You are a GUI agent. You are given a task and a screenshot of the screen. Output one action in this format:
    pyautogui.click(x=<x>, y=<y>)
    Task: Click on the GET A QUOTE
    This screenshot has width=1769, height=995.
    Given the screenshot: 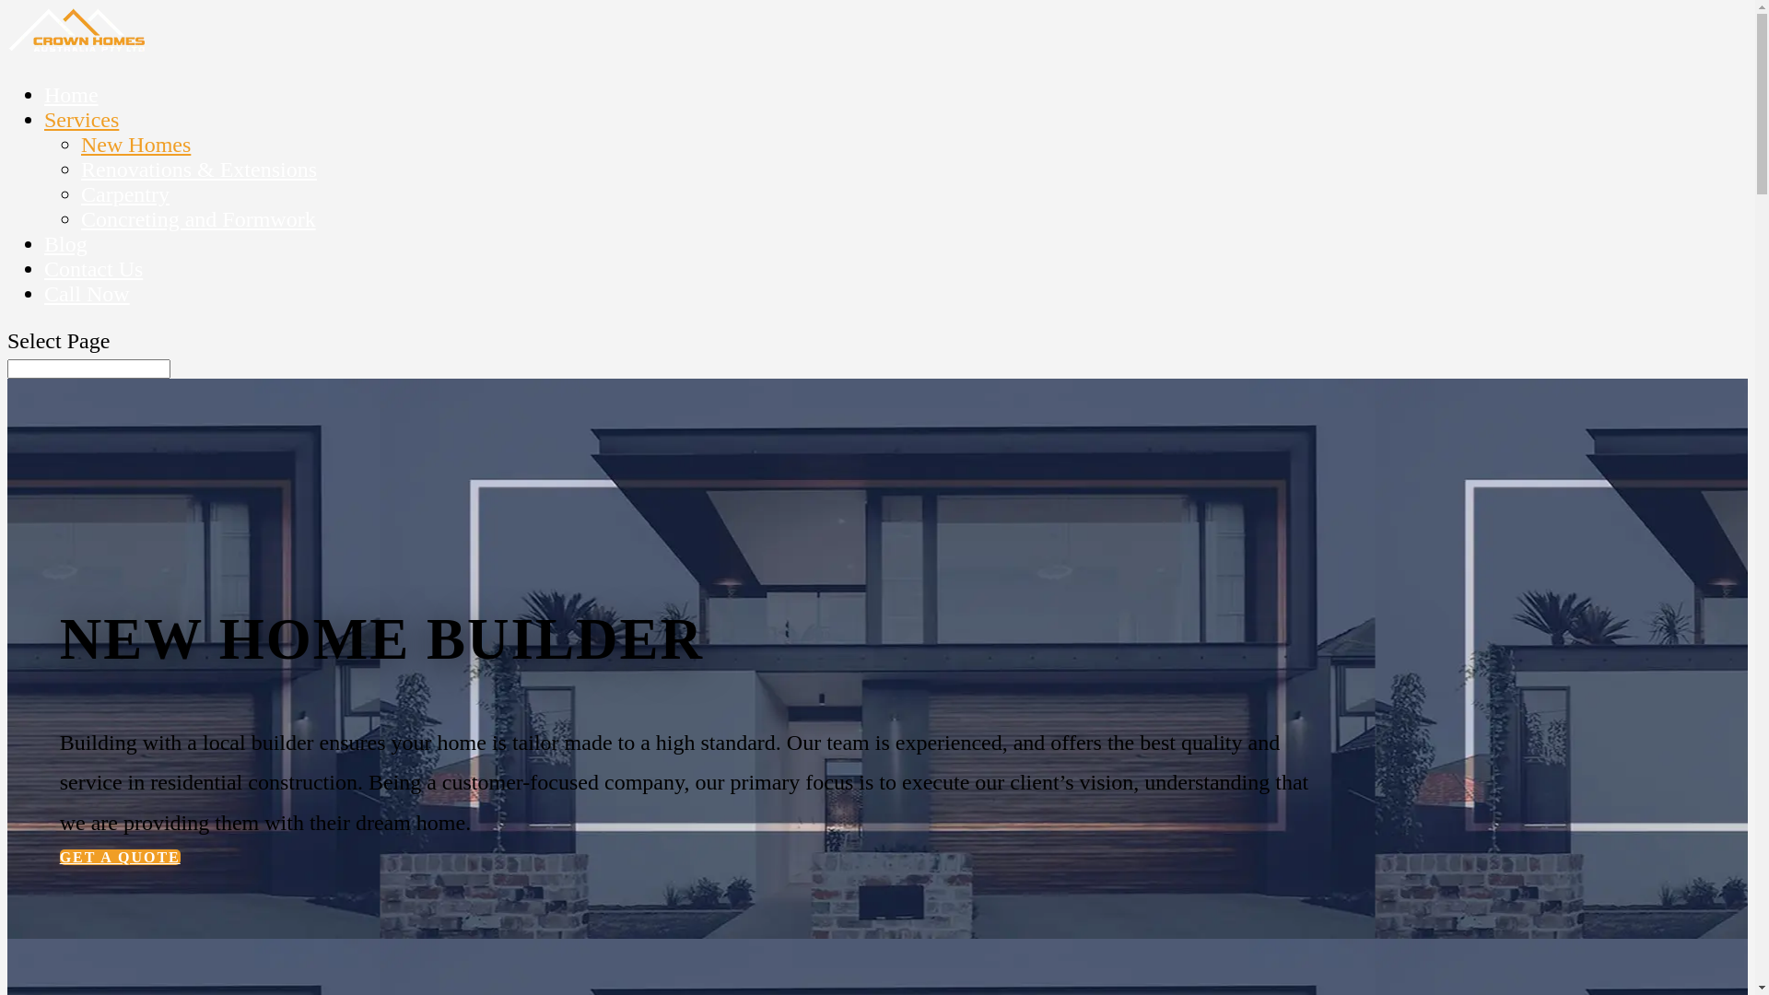 What is the action you would take?
    pyautogui.click(x=120, y=857)
    